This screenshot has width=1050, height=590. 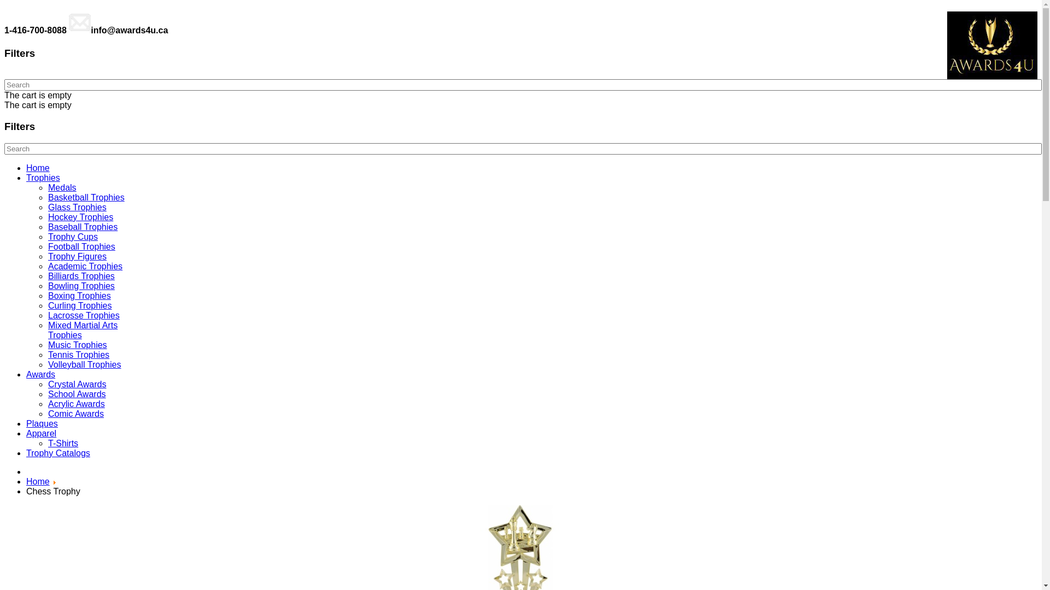 I want to click on Trophy Cups, so click(x=73, y=237).